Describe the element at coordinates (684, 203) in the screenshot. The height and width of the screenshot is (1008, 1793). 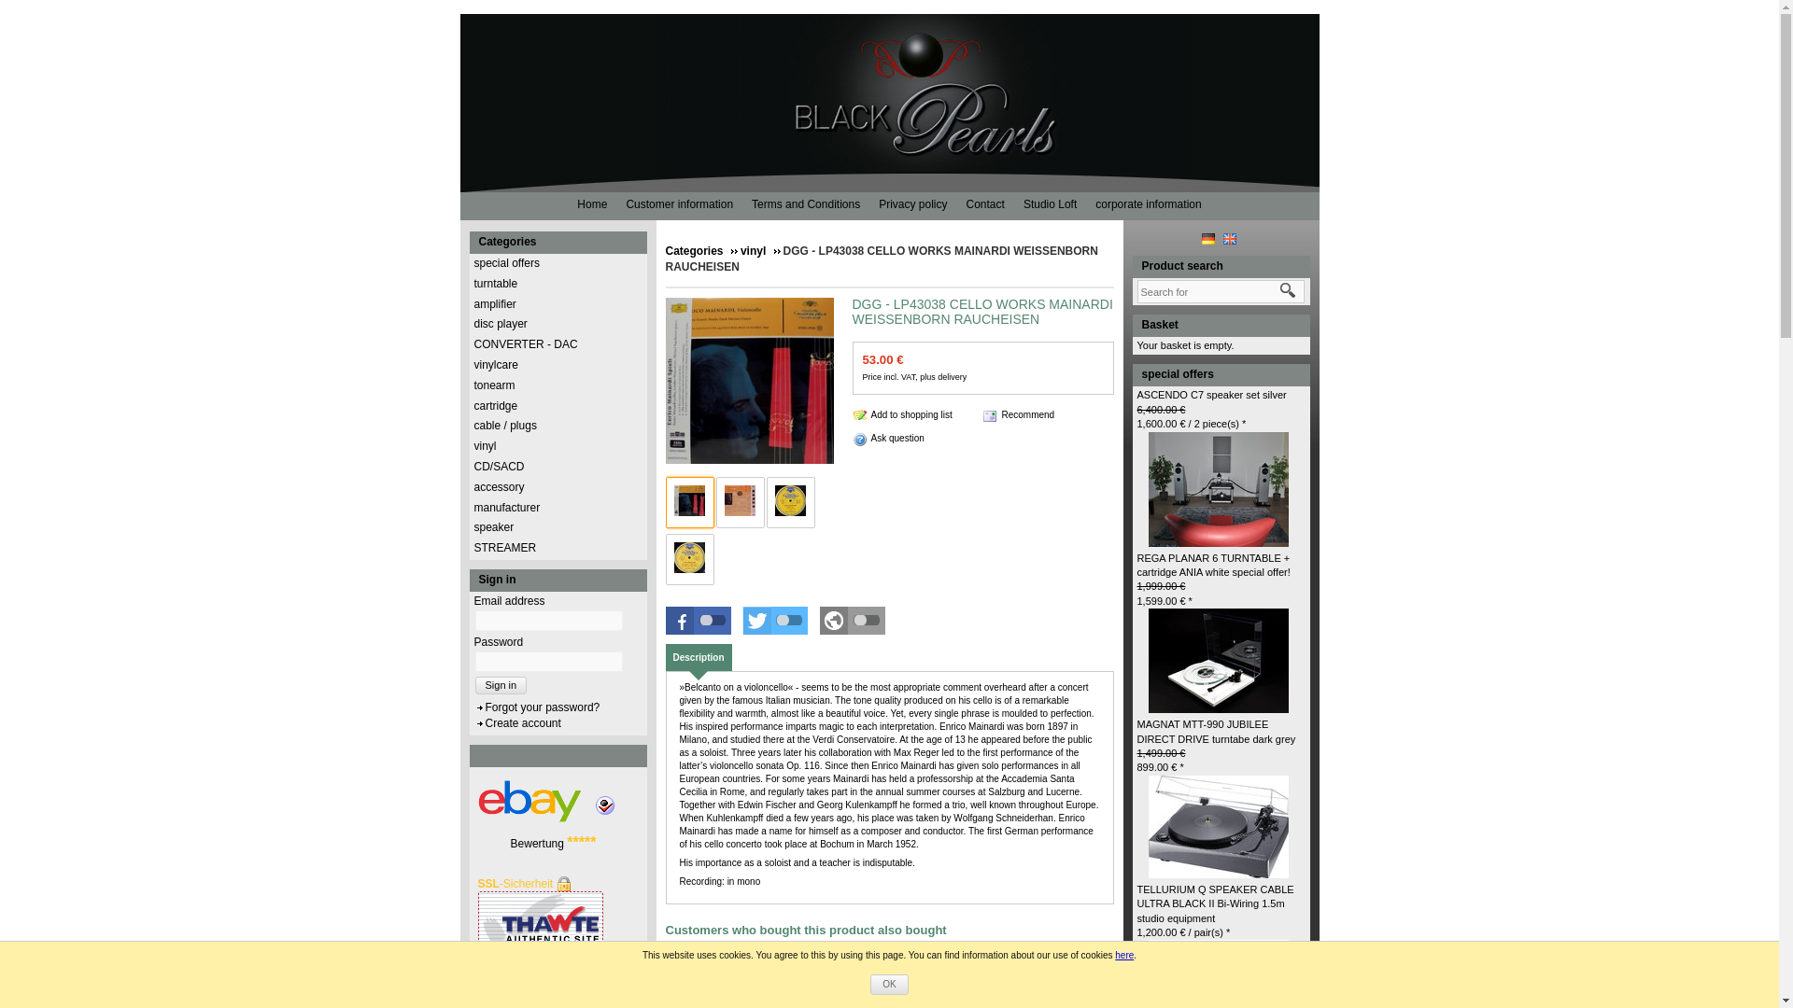
I see `Customer information` at that location.